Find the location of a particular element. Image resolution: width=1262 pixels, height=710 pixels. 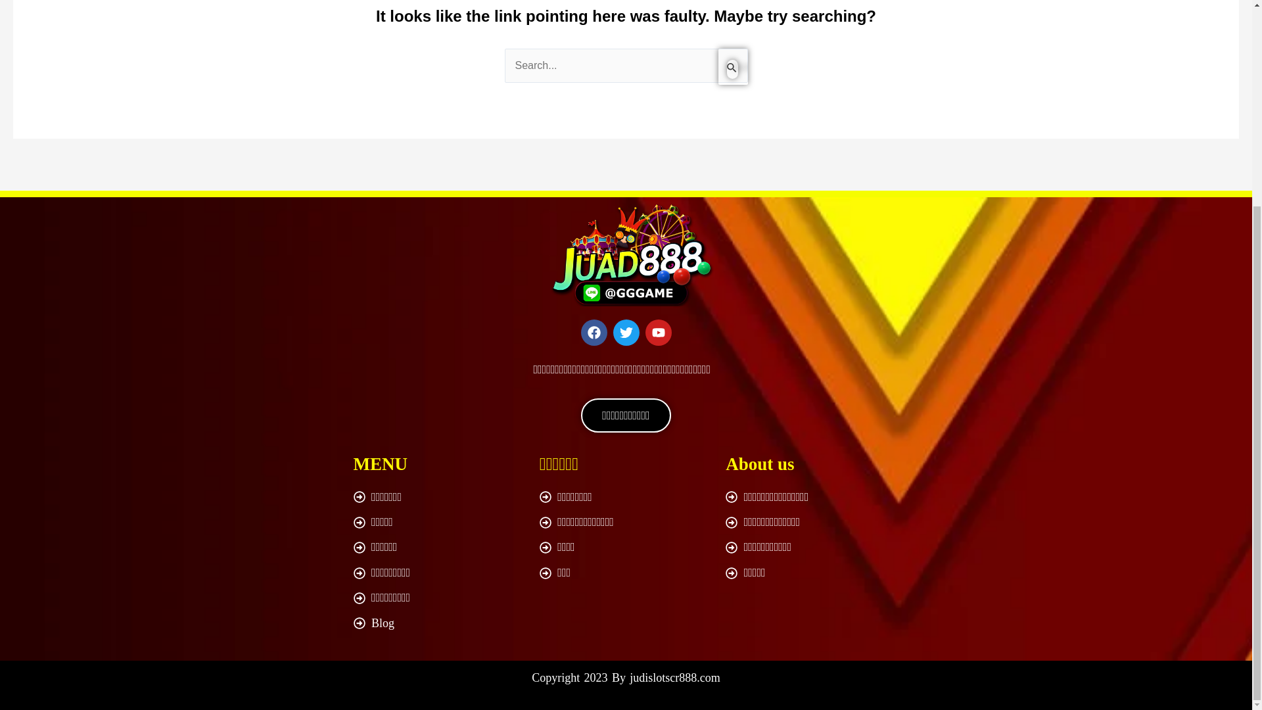

Blog is located at coordinates (439, 623).